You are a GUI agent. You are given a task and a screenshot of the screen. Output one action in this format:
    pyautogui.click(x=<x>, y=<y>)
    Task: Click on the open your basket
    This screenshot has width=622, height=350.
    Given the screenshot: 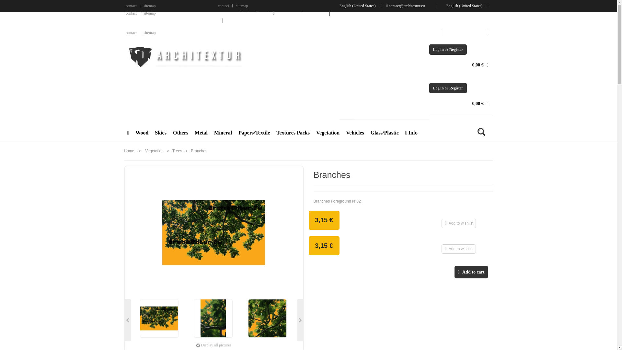 What is the action you would take?
    pyautogui.click(x=480, y=65)
    